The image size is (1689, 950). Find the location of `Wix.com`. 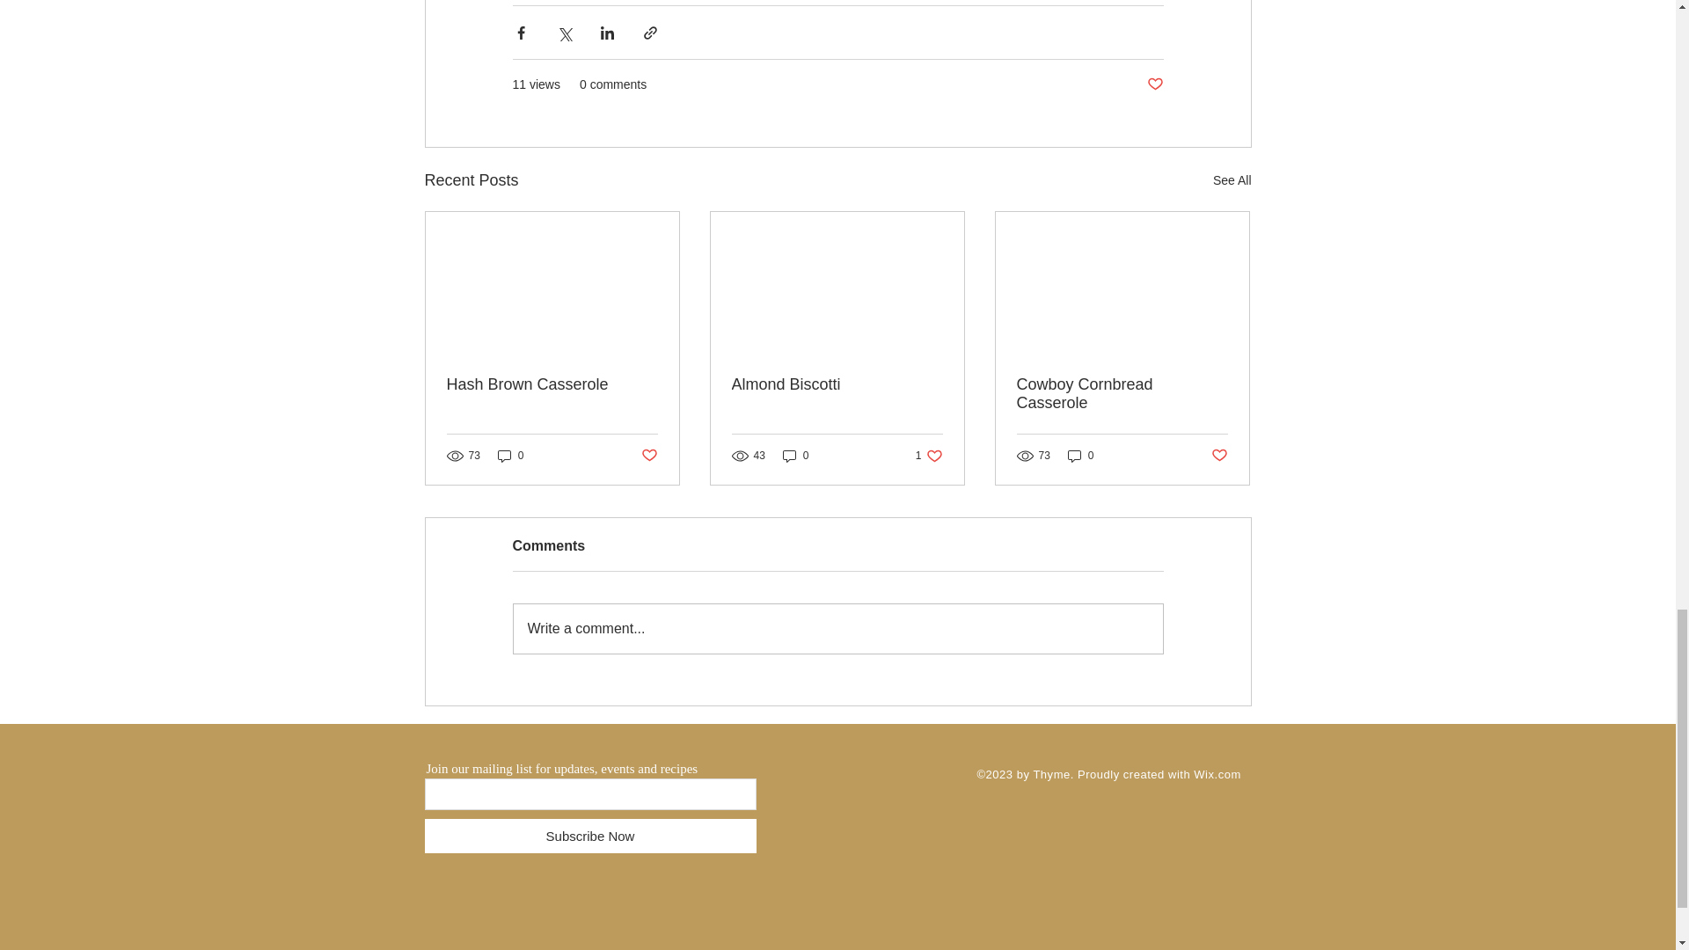

Wix.com is located at coordinates (1154, 84).